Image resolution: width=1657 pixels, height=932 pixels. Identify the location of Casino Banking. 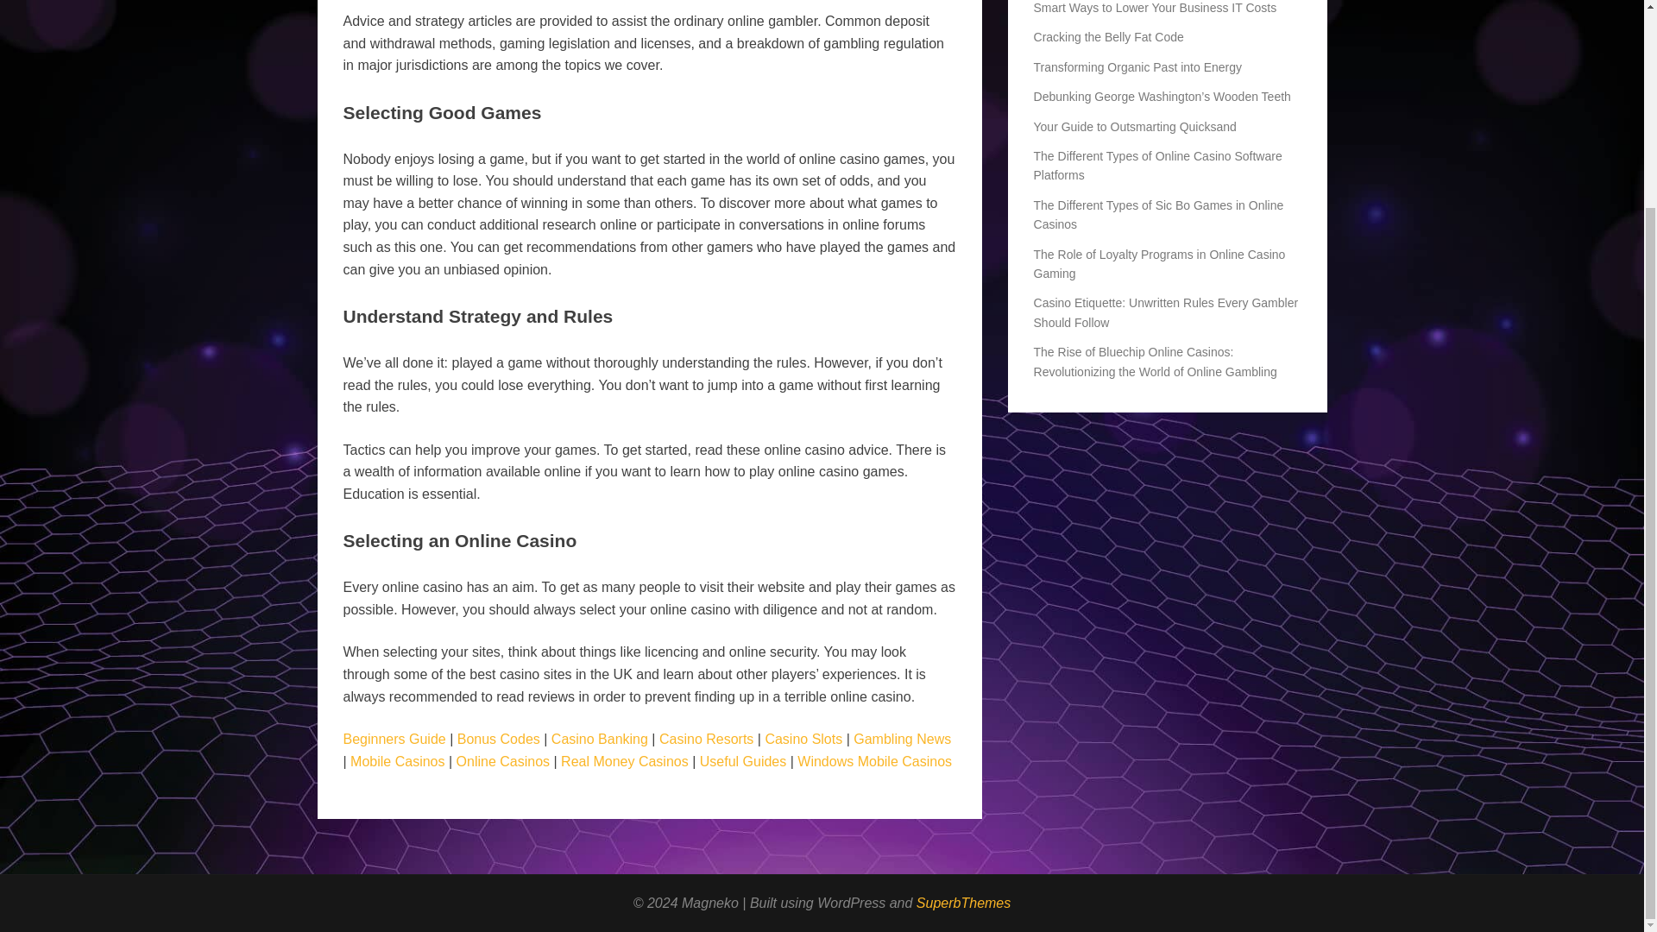
(599, 739).